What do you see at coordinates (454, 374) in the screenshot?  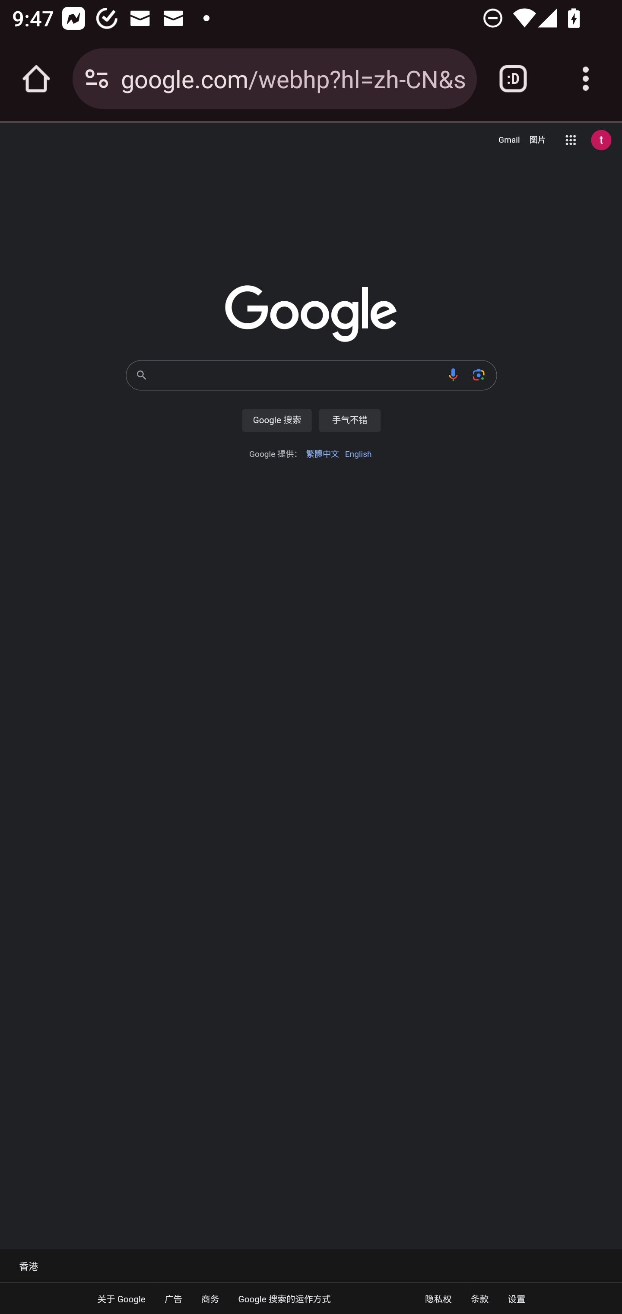 I see `按语音搜索` at bounding box center [454, 374].